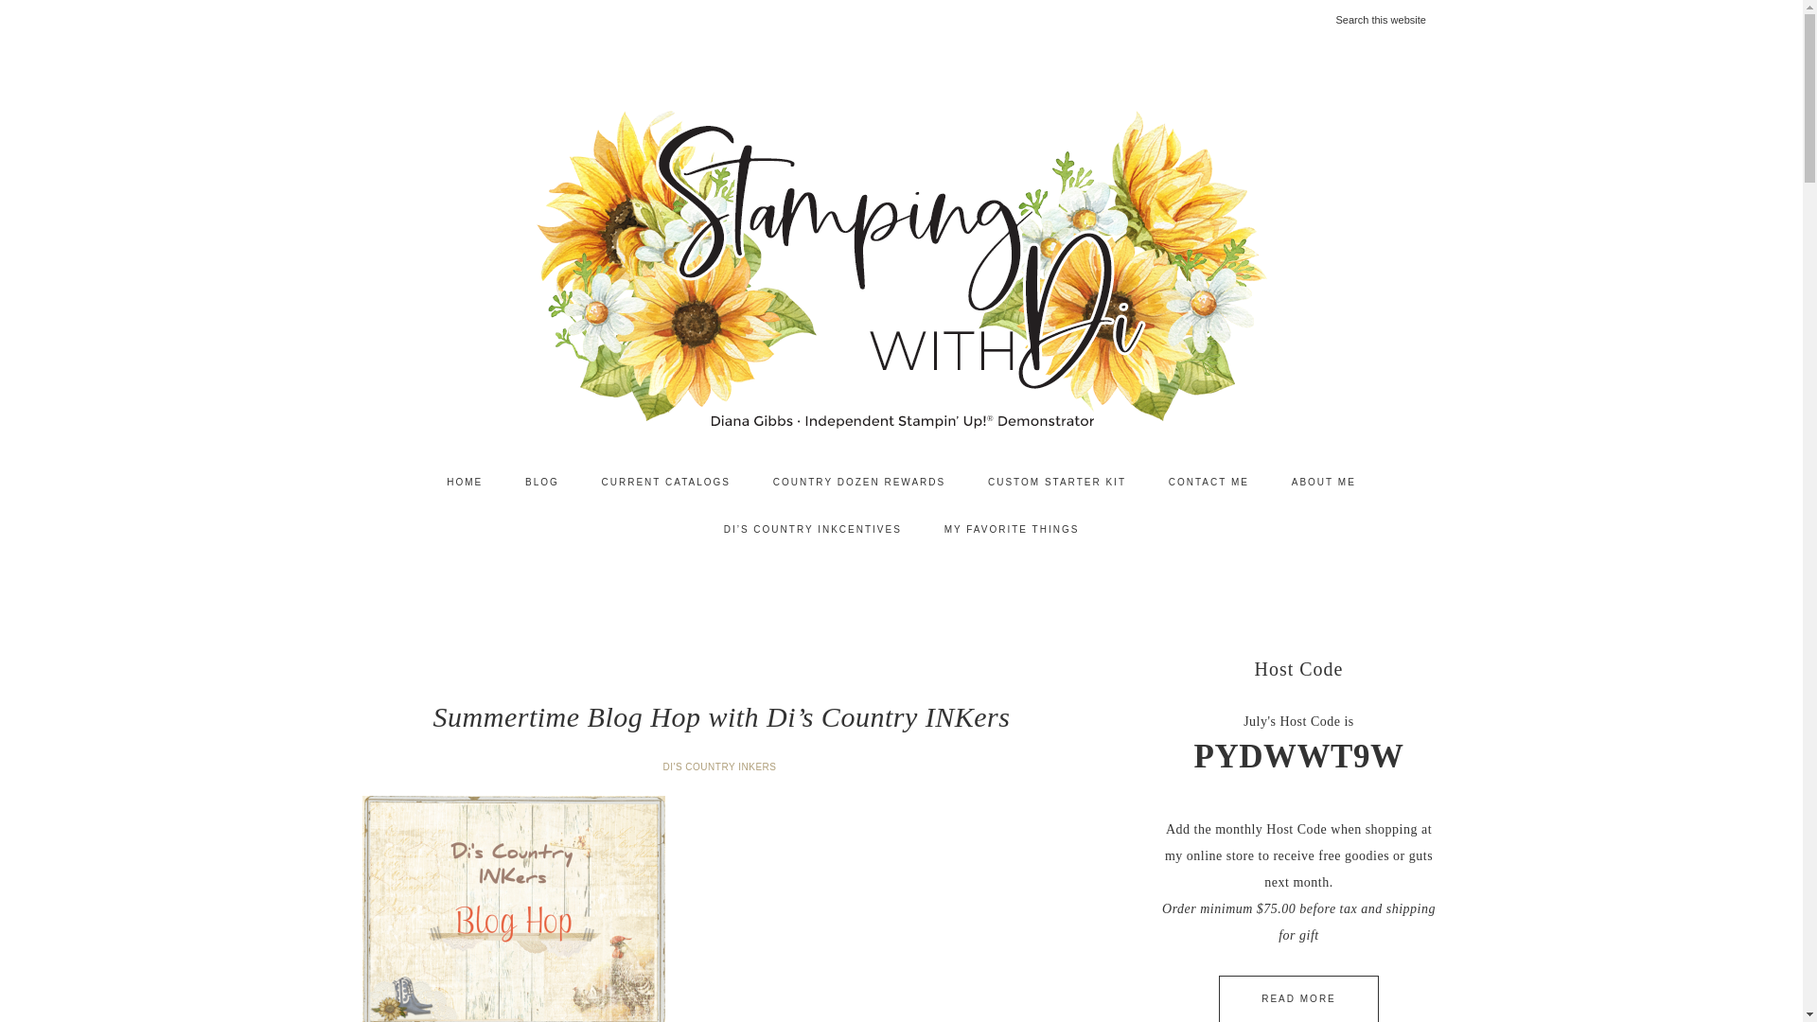  What do you see at coordinates (1012, 530) in the screenshot?
I see `MY FAVORITE THINGS` at bounding box center [1012, 530].